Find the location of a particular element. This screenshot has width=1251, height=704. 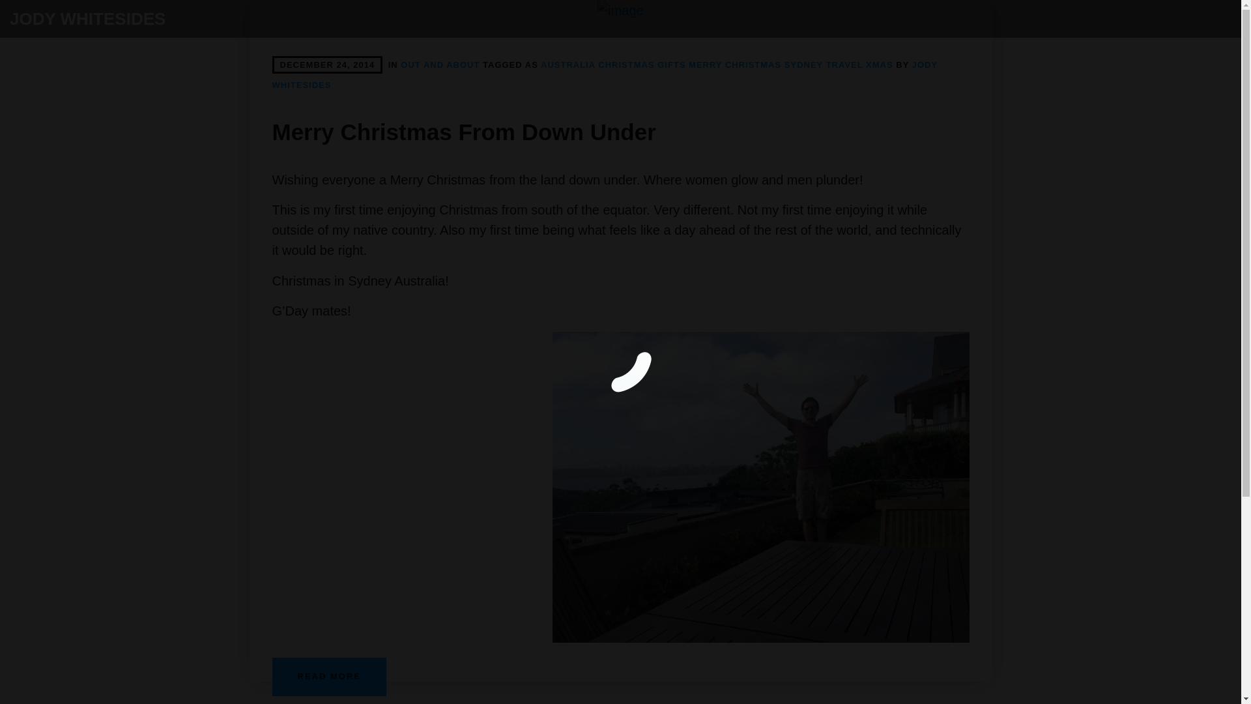

JODY WHITESIDES is located at coordinates (605, 74).